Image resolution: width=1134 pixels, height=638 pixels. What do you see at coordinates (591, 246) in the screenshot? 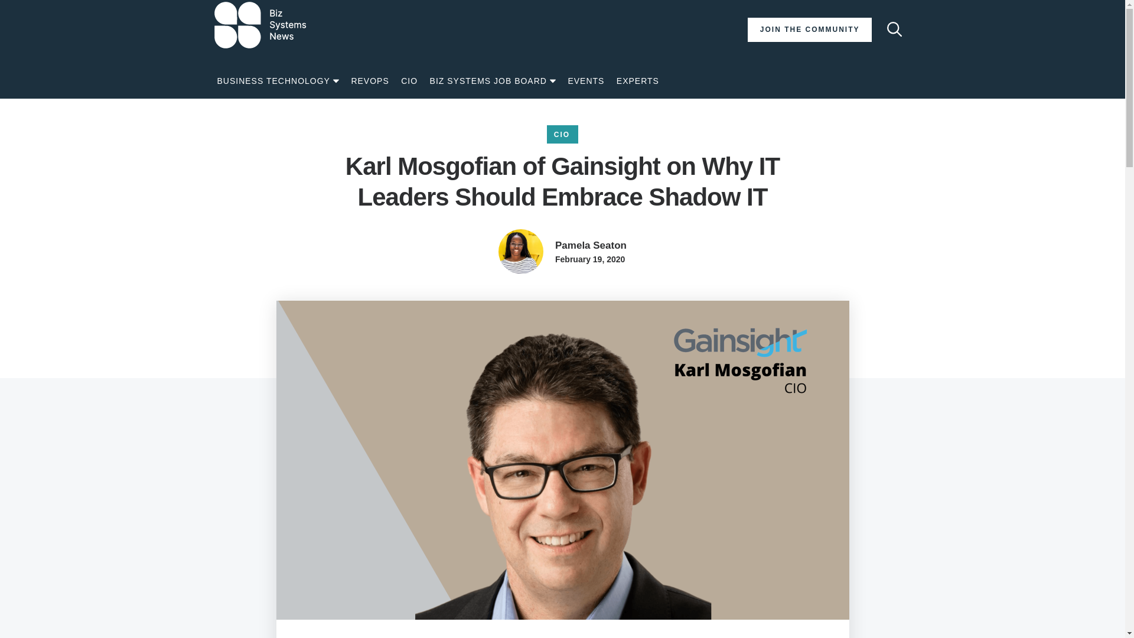
I see `Pamela Seaton` at bounding box center [591, 246].